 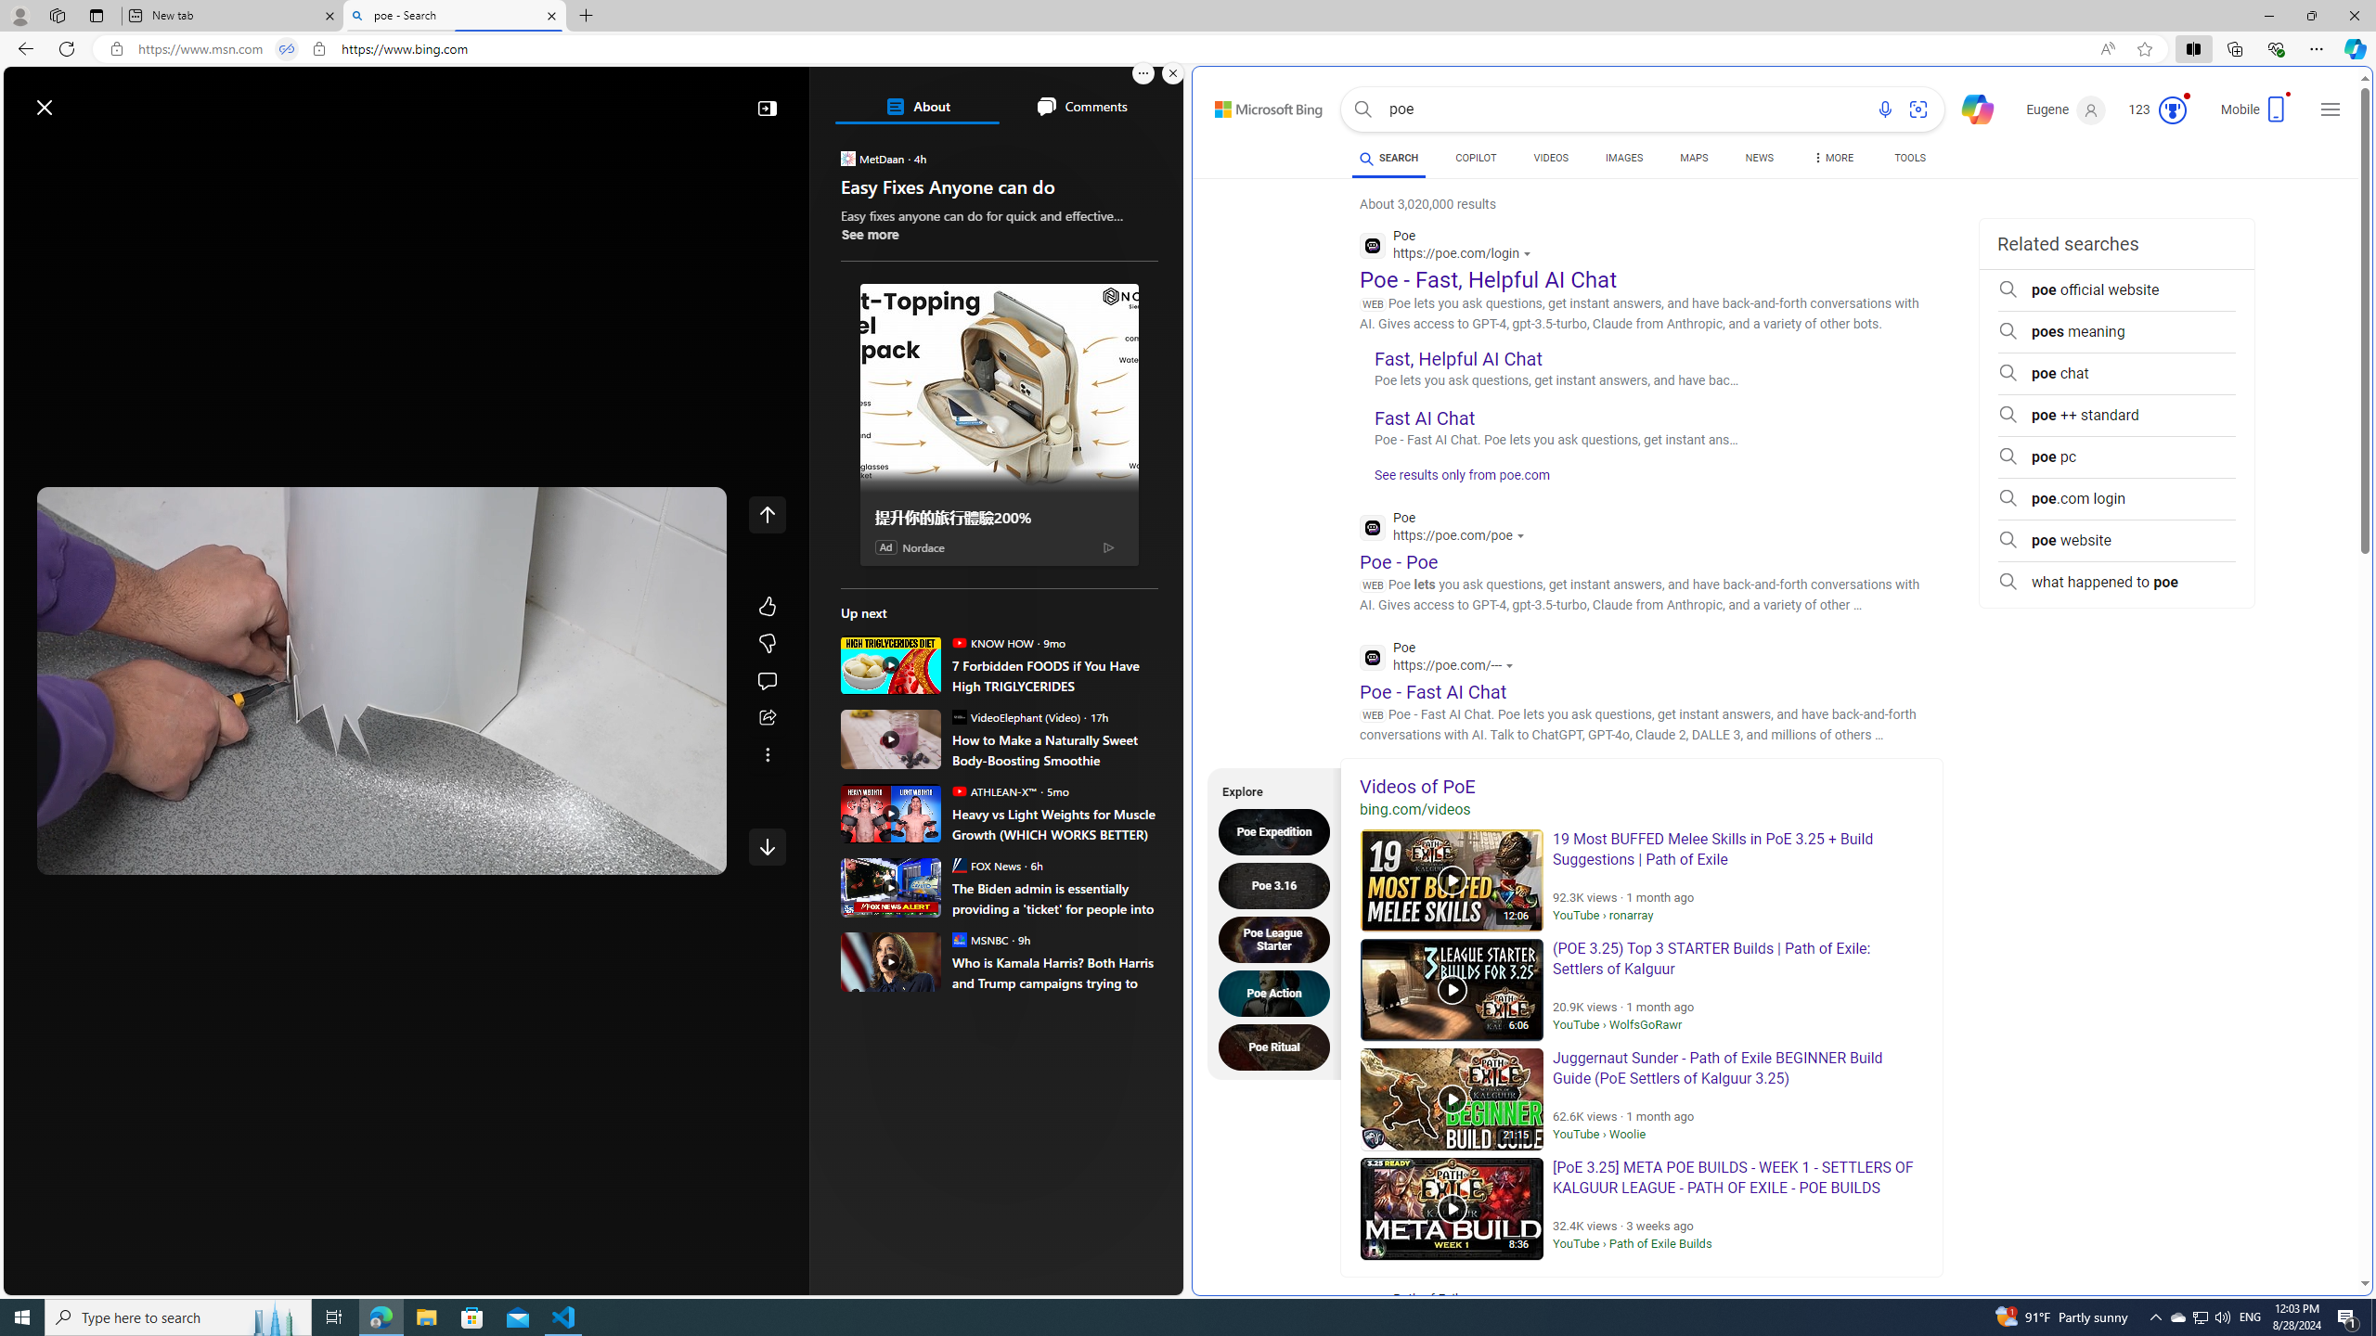 What do you see at coordinates (1015, 716) in the screenshot?
I see `VideoElephant (Video) VideoElephant (Video)` at bounding box center [1015, 716].